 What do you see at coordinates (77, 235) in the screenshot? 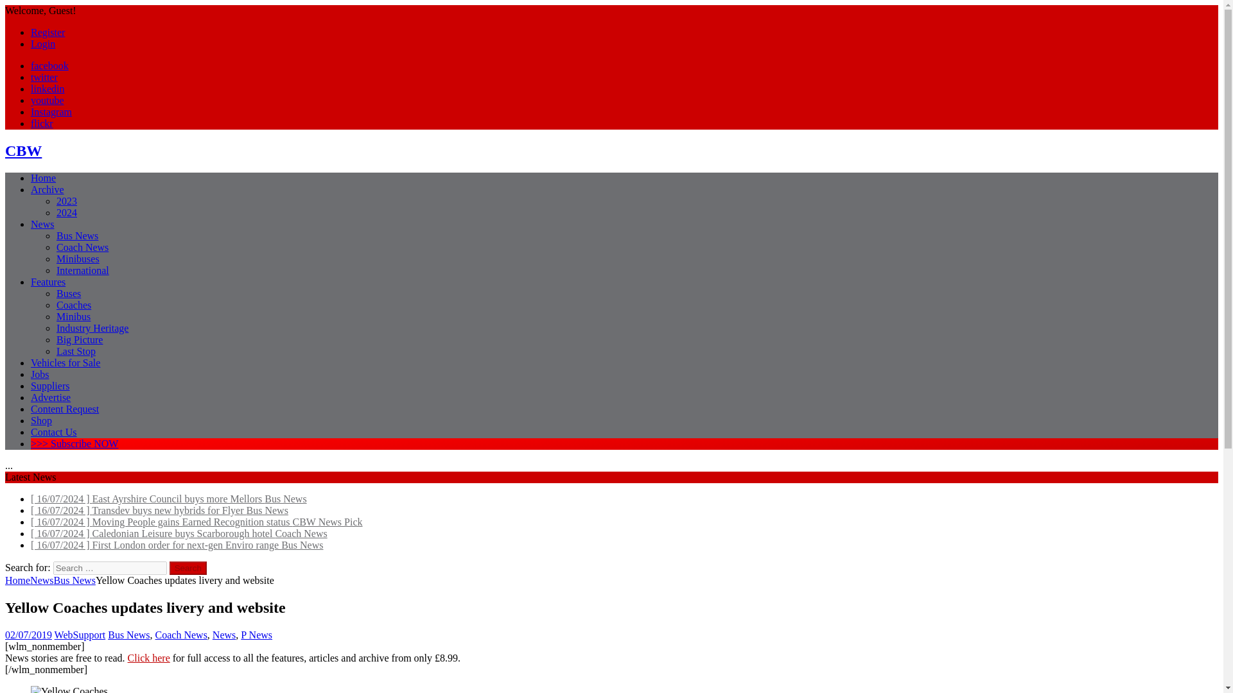
I see `Bus News` at bounding box center [77, 235].